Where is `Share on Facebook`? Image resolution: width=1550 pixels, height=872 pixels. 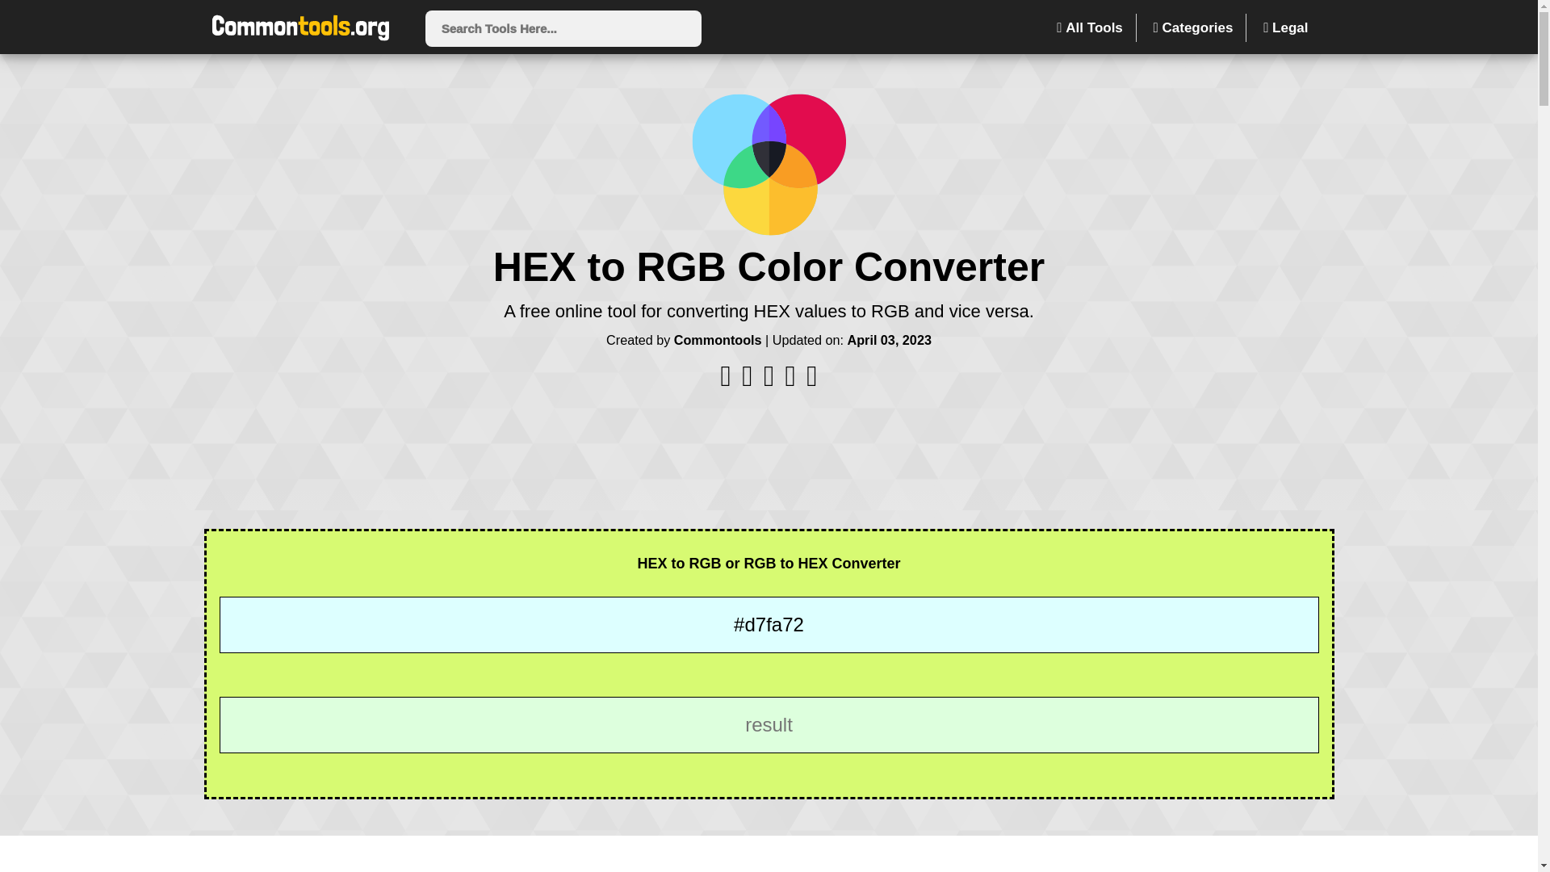
Share on Facebook is located at coordinates (727, 381).